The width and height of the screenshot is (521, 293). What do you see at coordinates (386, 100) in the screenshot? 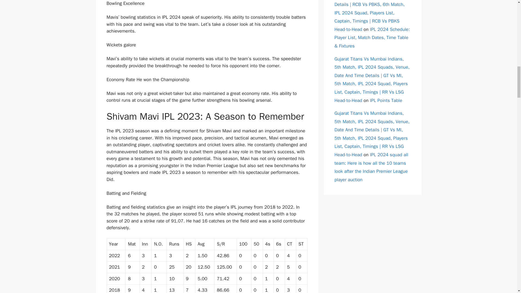
I see `IPL Points Table` at bounding box center [386, 100].